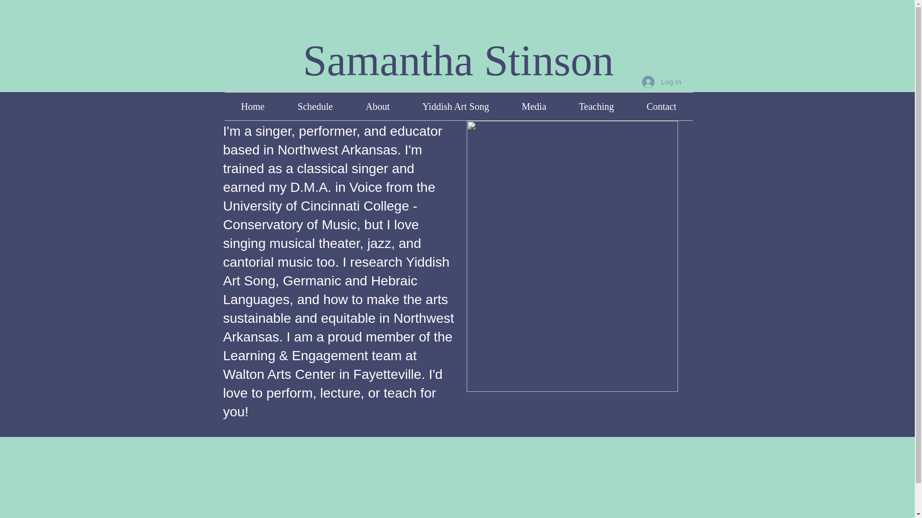  I want to click on Samantha Stinson, so click(458, 60).